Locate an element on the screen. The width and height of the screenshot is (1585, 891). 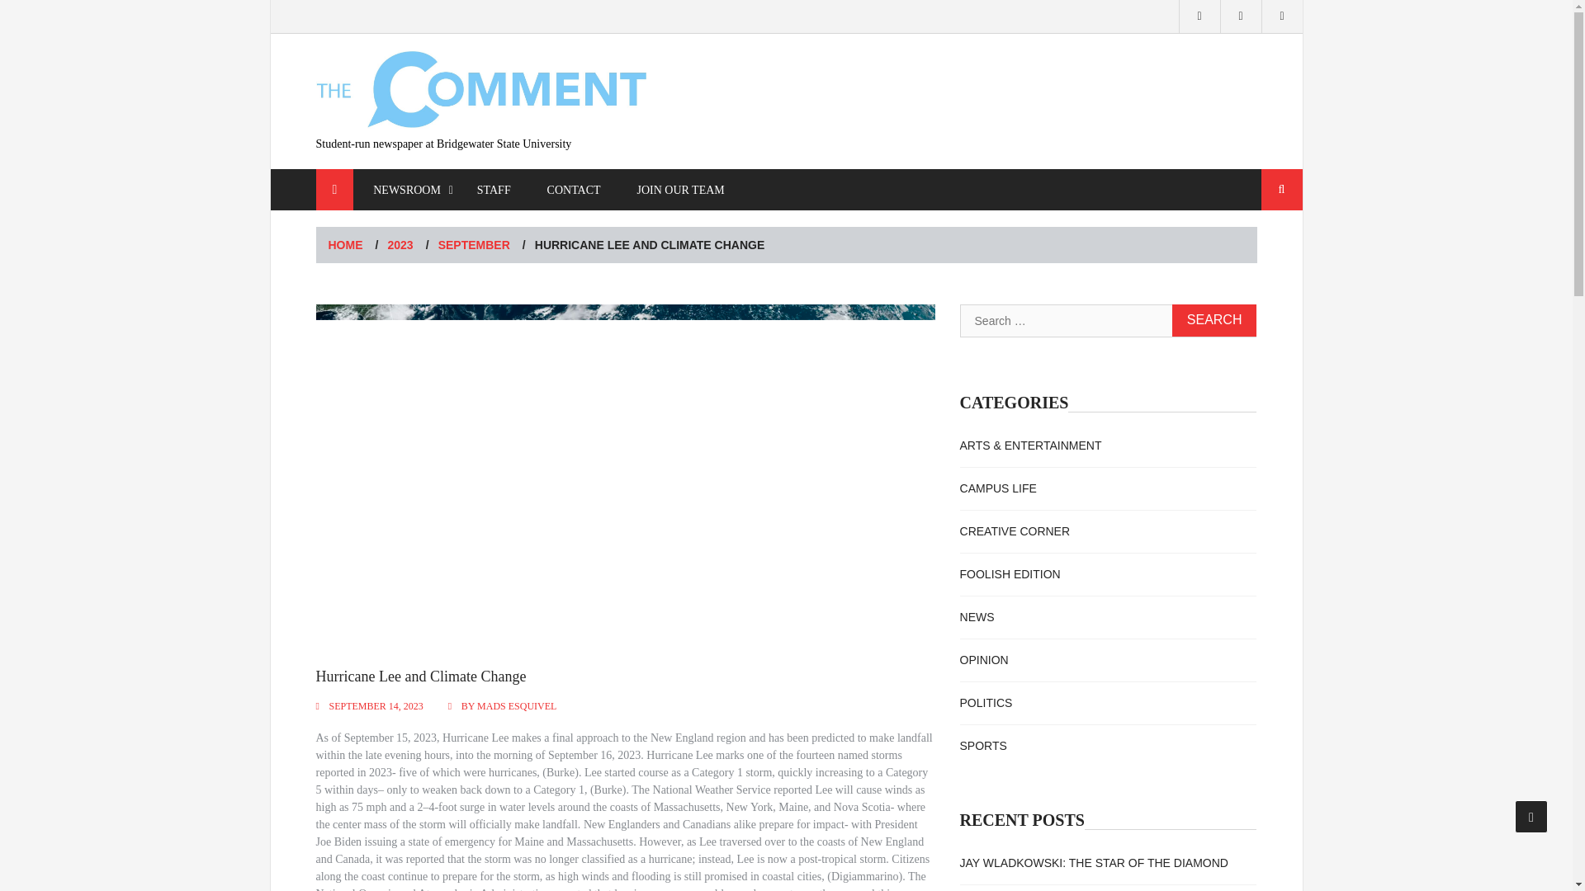
2023 is located at coordinates (401, 244).